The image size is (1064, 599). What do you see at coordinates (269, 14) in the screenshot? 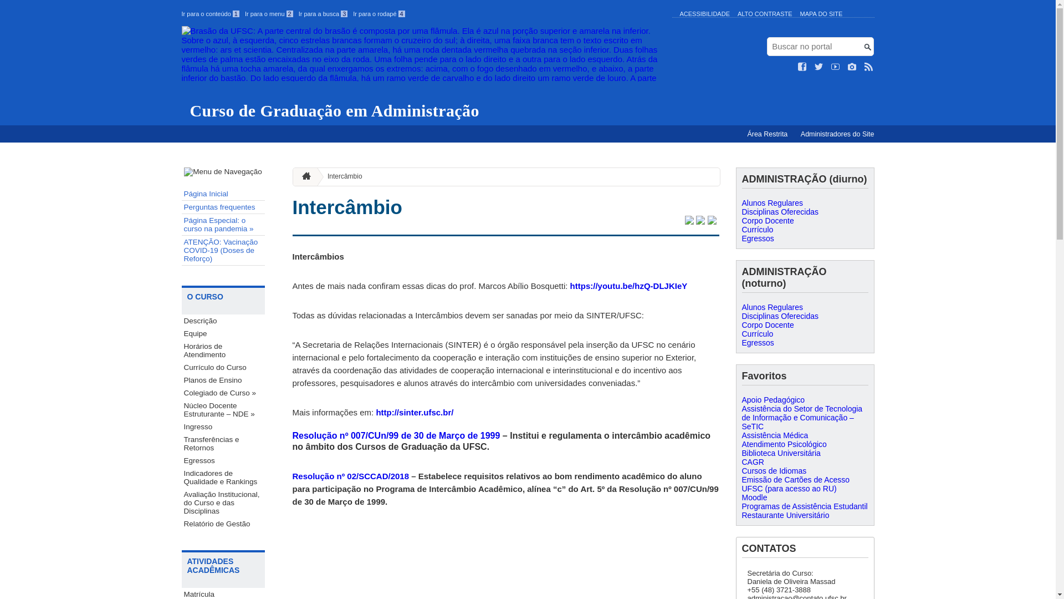
I see `Ir para o menu 2` at bounding box center [269, 14].